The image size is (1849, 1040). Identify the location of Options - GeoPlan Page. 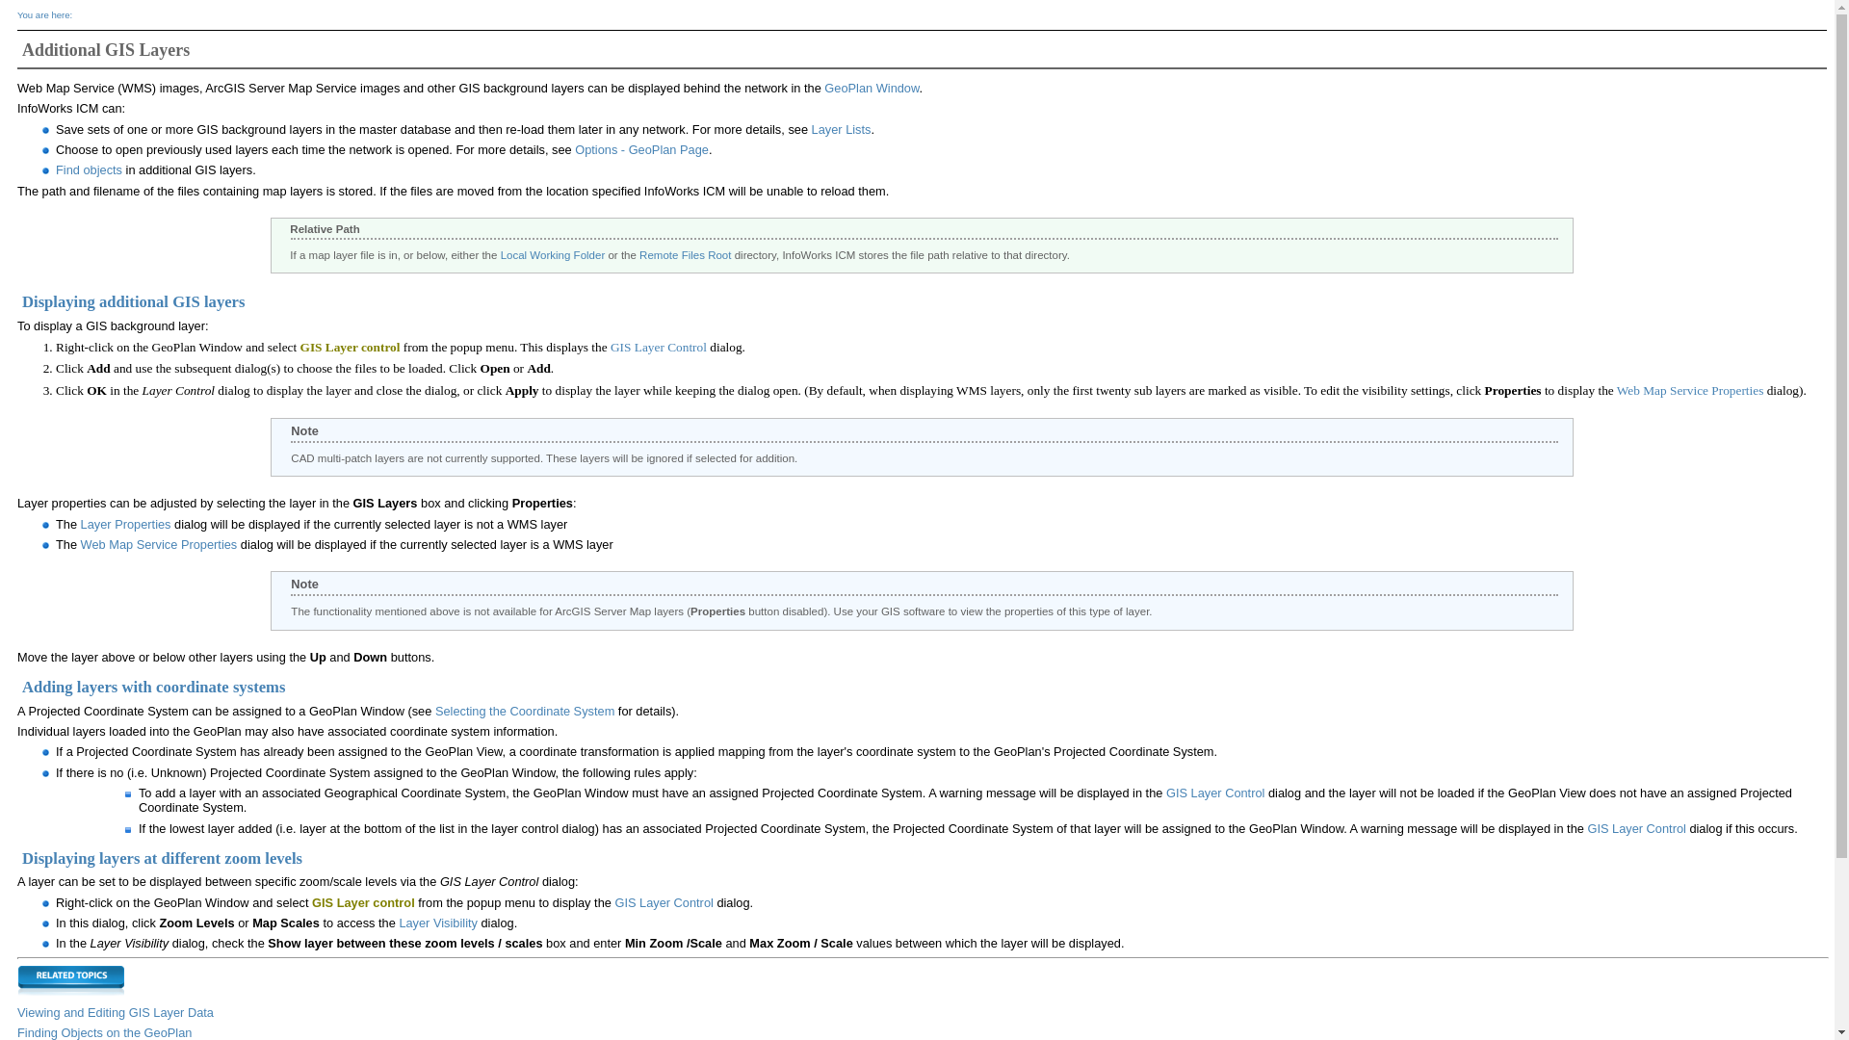
(641, 149).